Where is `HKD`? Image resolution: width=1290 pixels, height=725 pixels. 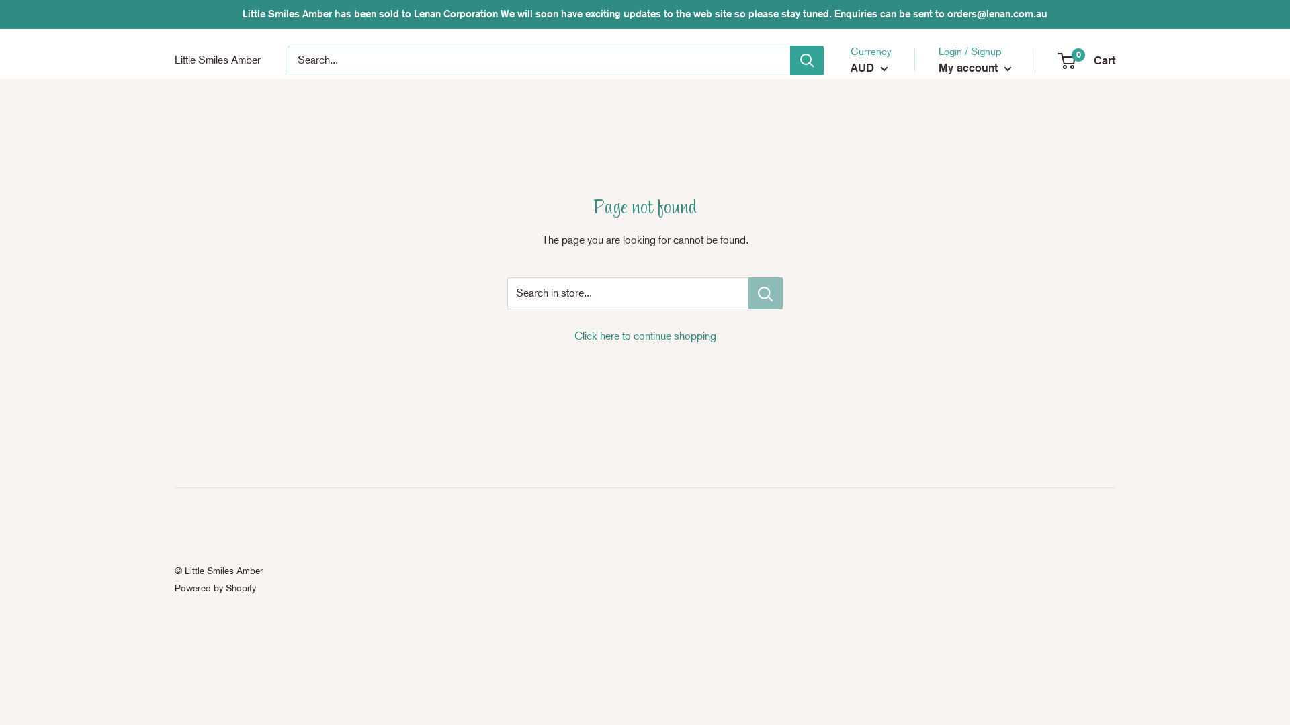
HKD is located at coordinates (880, 127).